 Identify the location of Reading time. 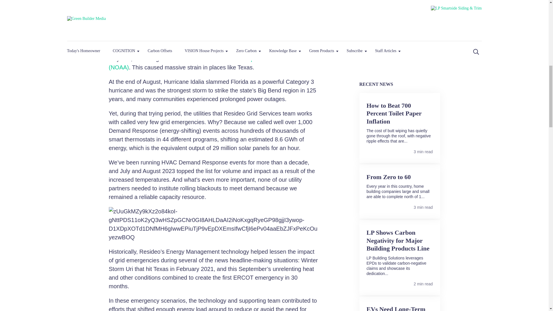
(412, 151).